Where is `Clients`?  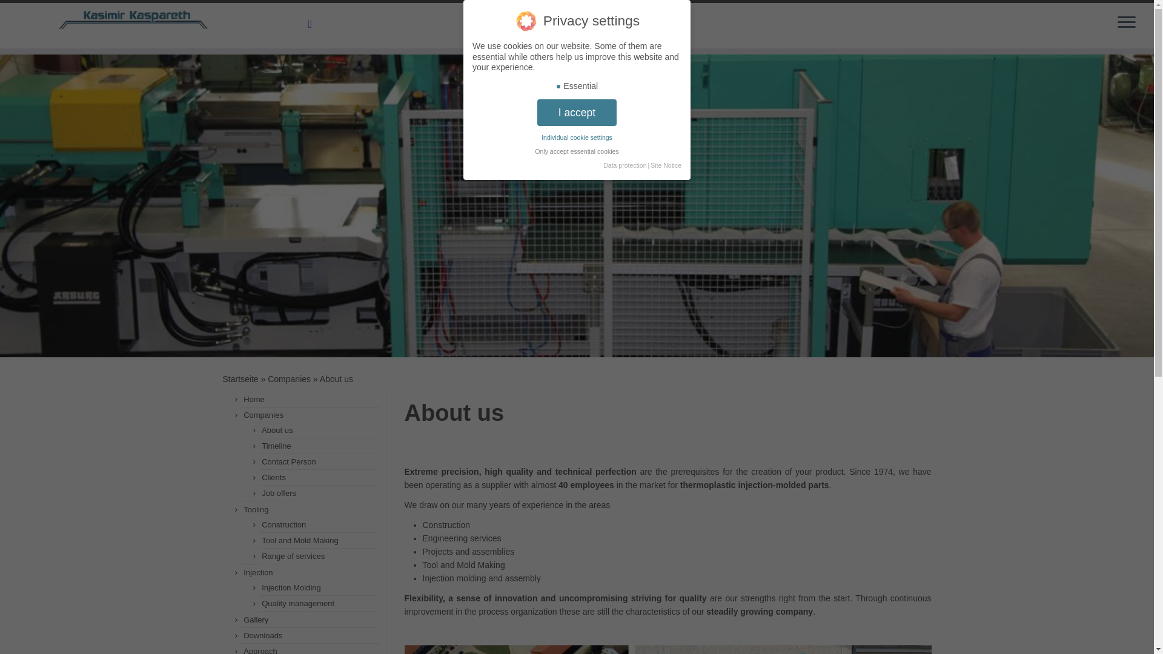 Clients is located at coordinates (274, 477).